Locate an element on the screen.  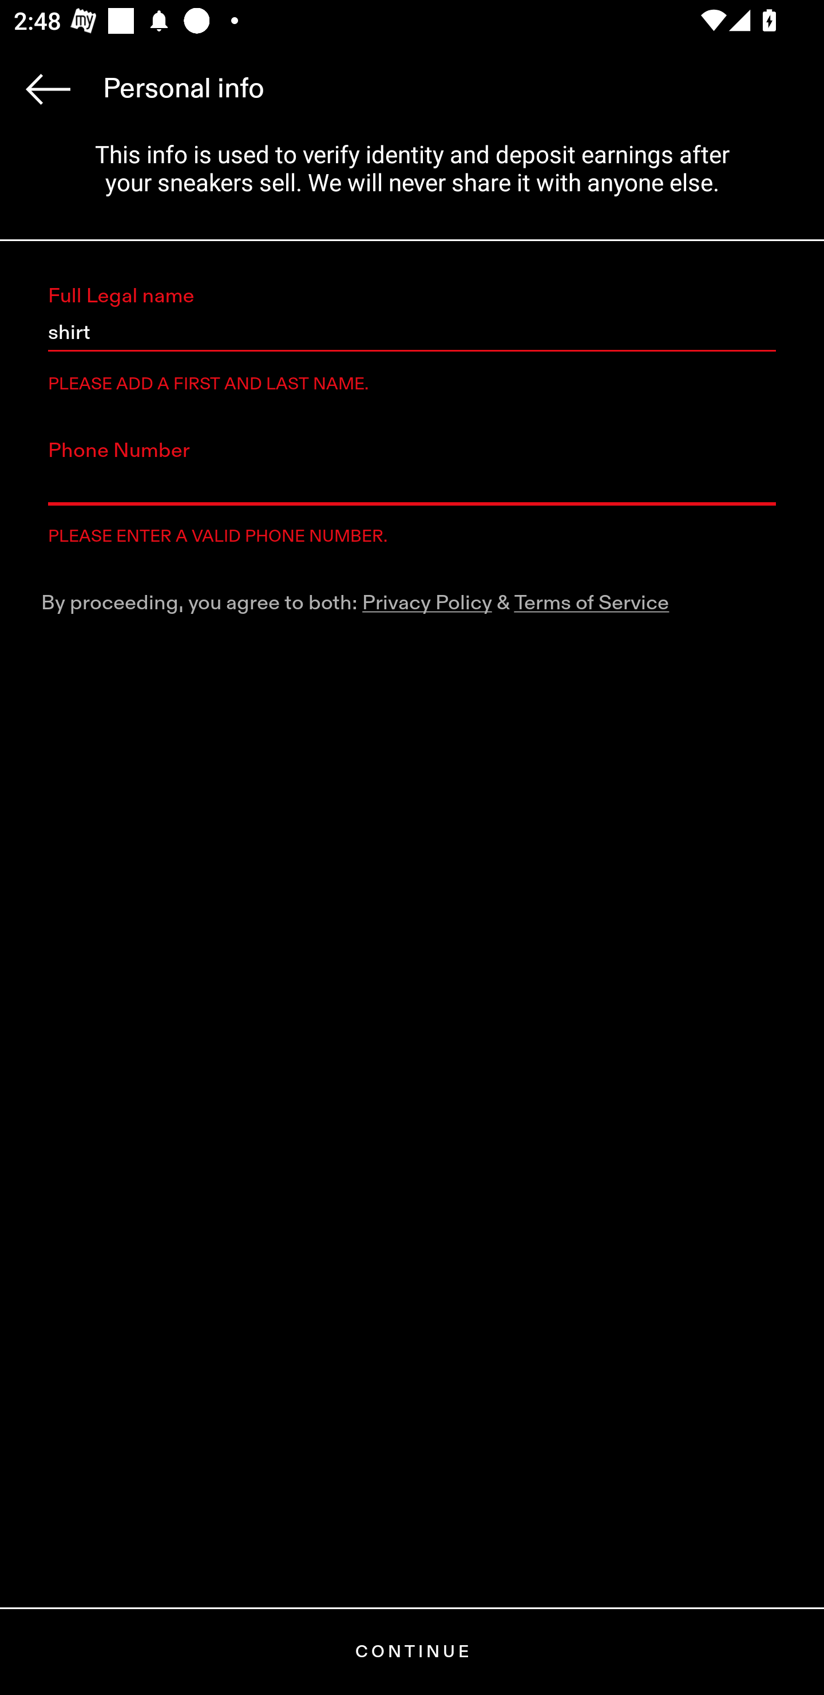
Navigate up is located at coordinates (48, 89).